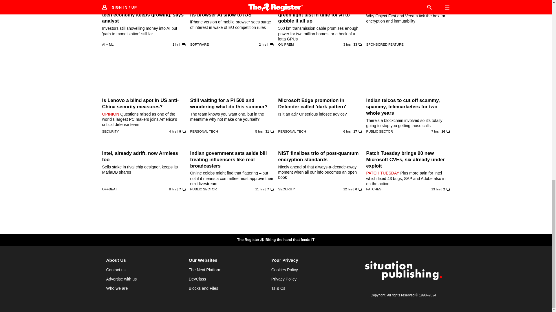 The image size is (556, 312). Describe the element at coordinates (436, 189) in the screenshot. I see `14 Aug 2024 0:45` at that location.